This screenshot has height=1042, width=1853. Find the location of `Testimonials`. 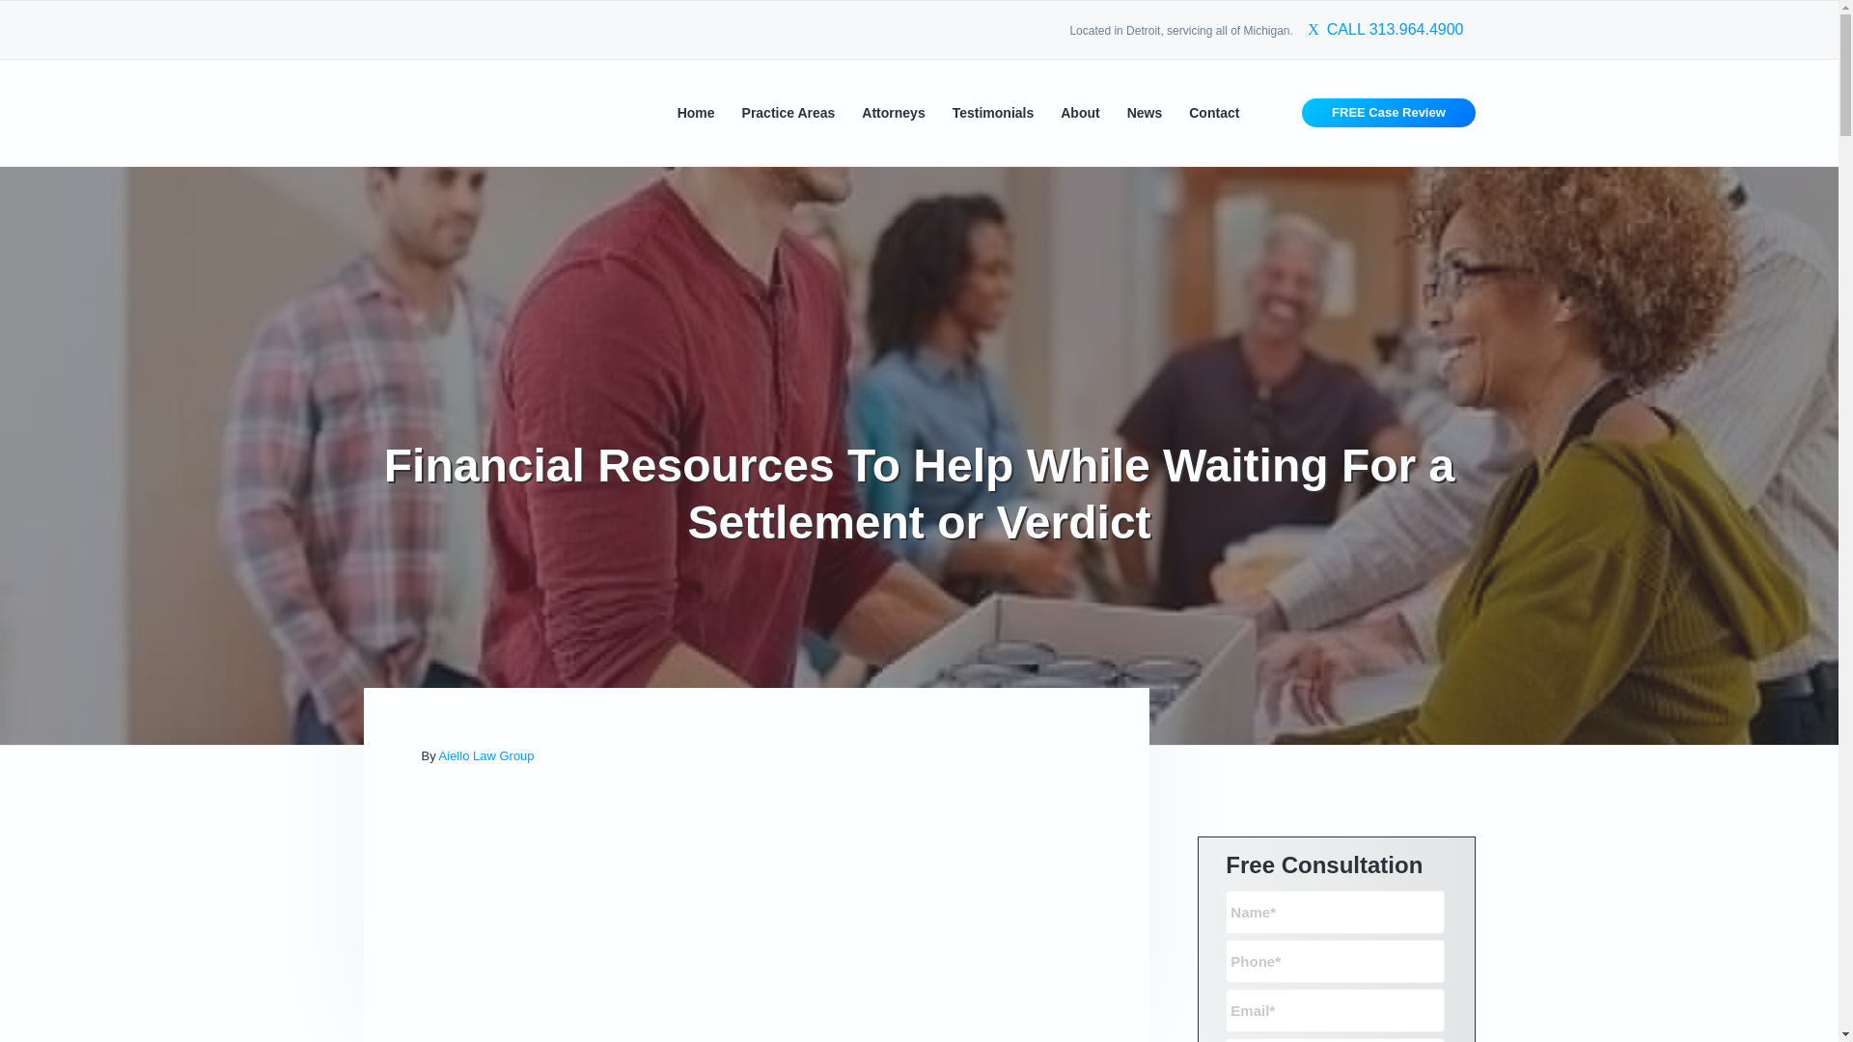

Testimonials is located at coordinates (992, 112).